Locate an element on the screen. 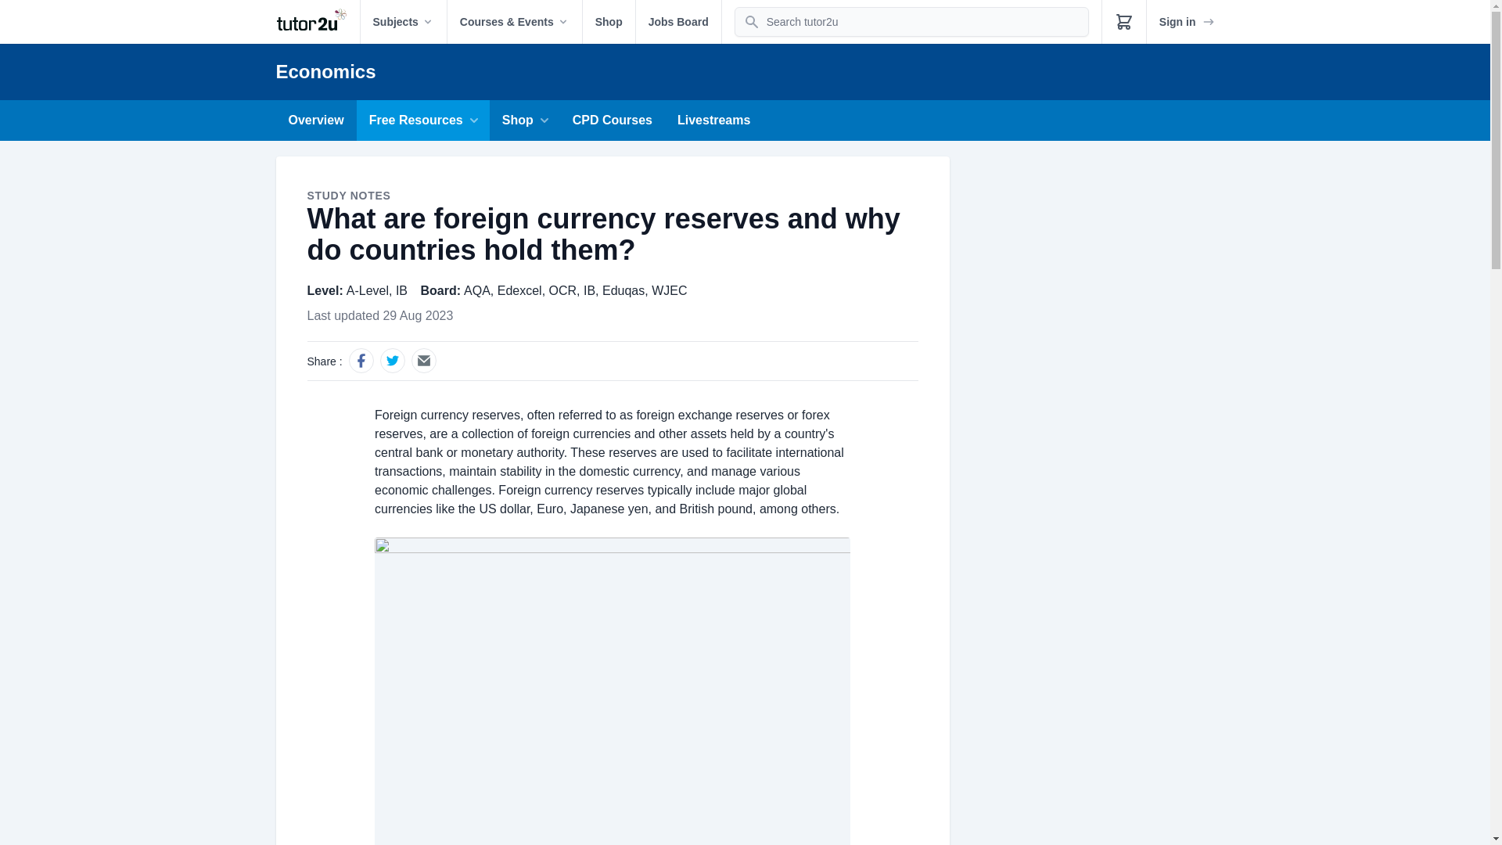 The image size is (1502, 845). Shop is located at coordinates (609, 22).